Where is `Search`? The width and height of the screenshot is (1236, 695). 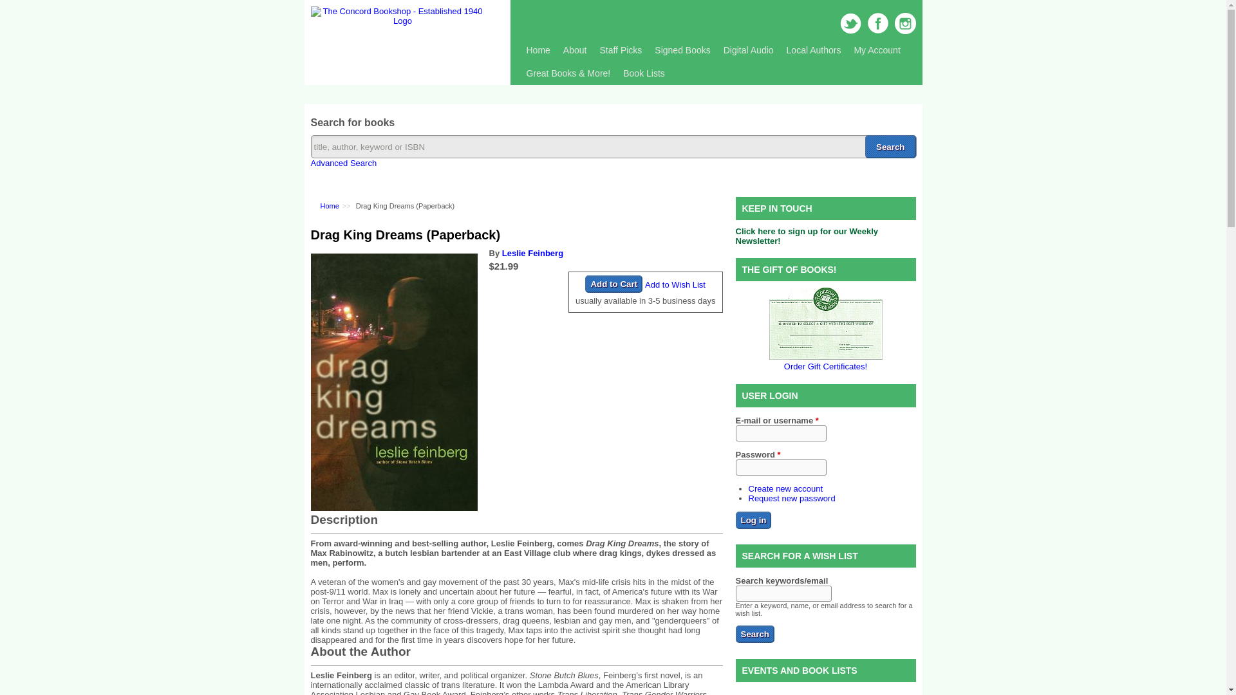
Search is located at coordinates (890, 147).